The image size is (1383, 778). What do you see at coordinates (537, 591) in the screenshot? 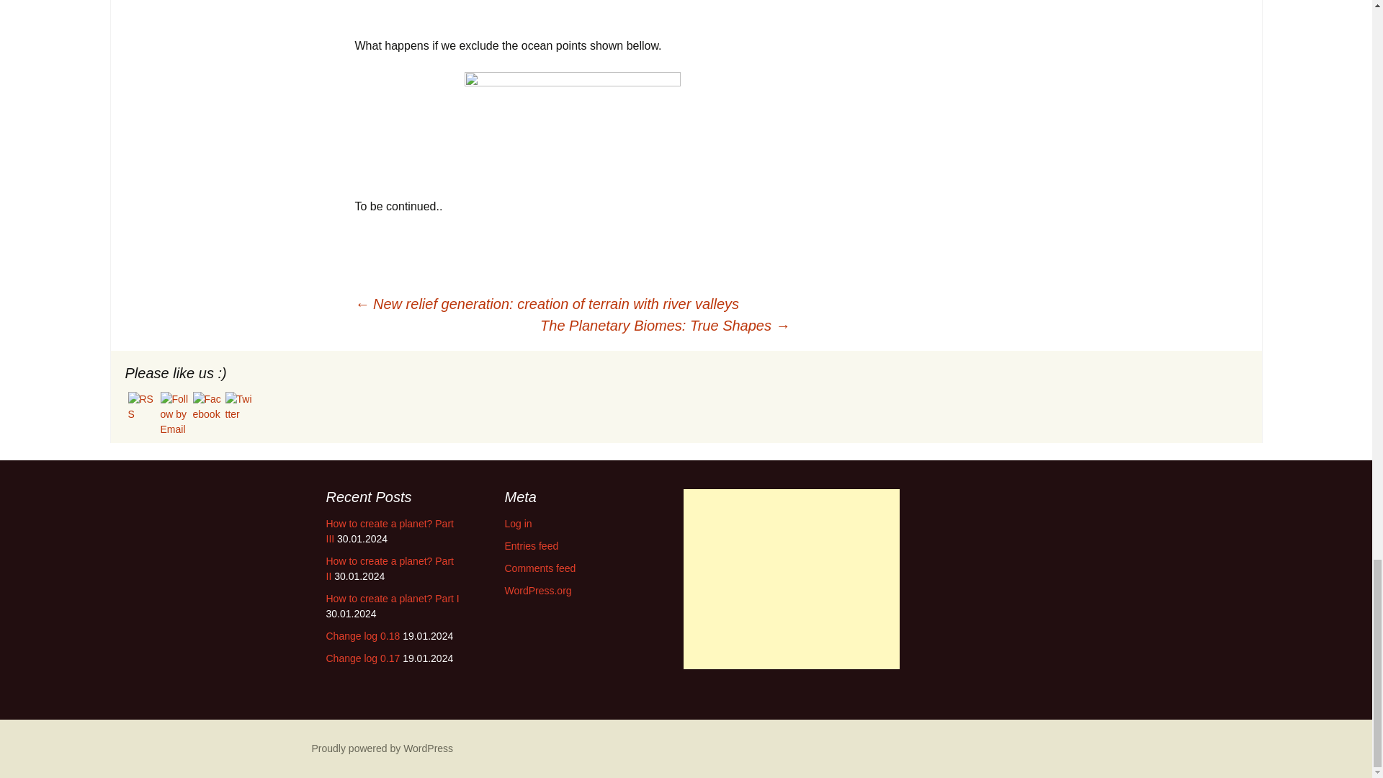
I see `WordPress.org` at bounding box center [537, 591].